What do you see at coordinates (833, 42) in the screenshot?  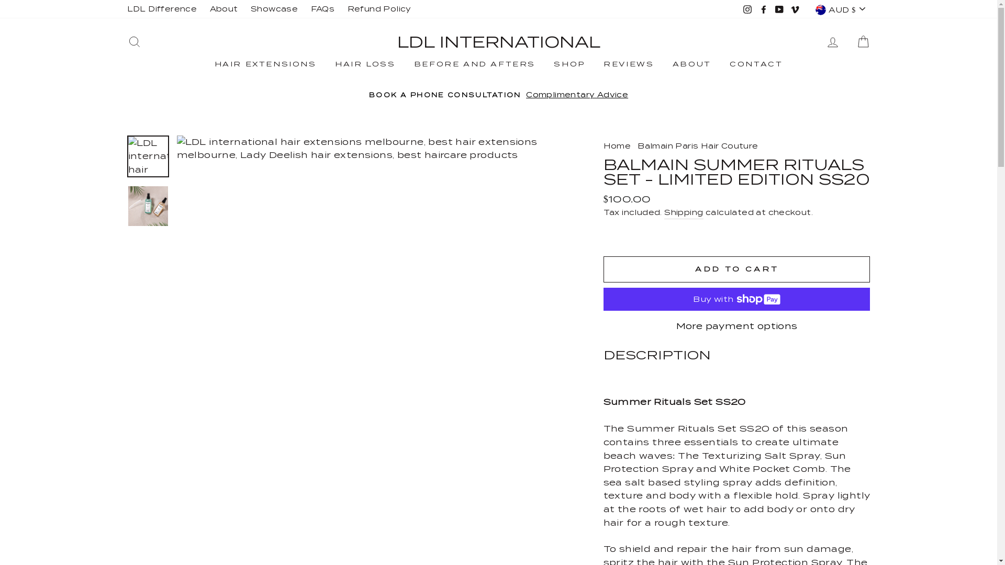 I see `LOG IN` at bounding box center [833, 42].